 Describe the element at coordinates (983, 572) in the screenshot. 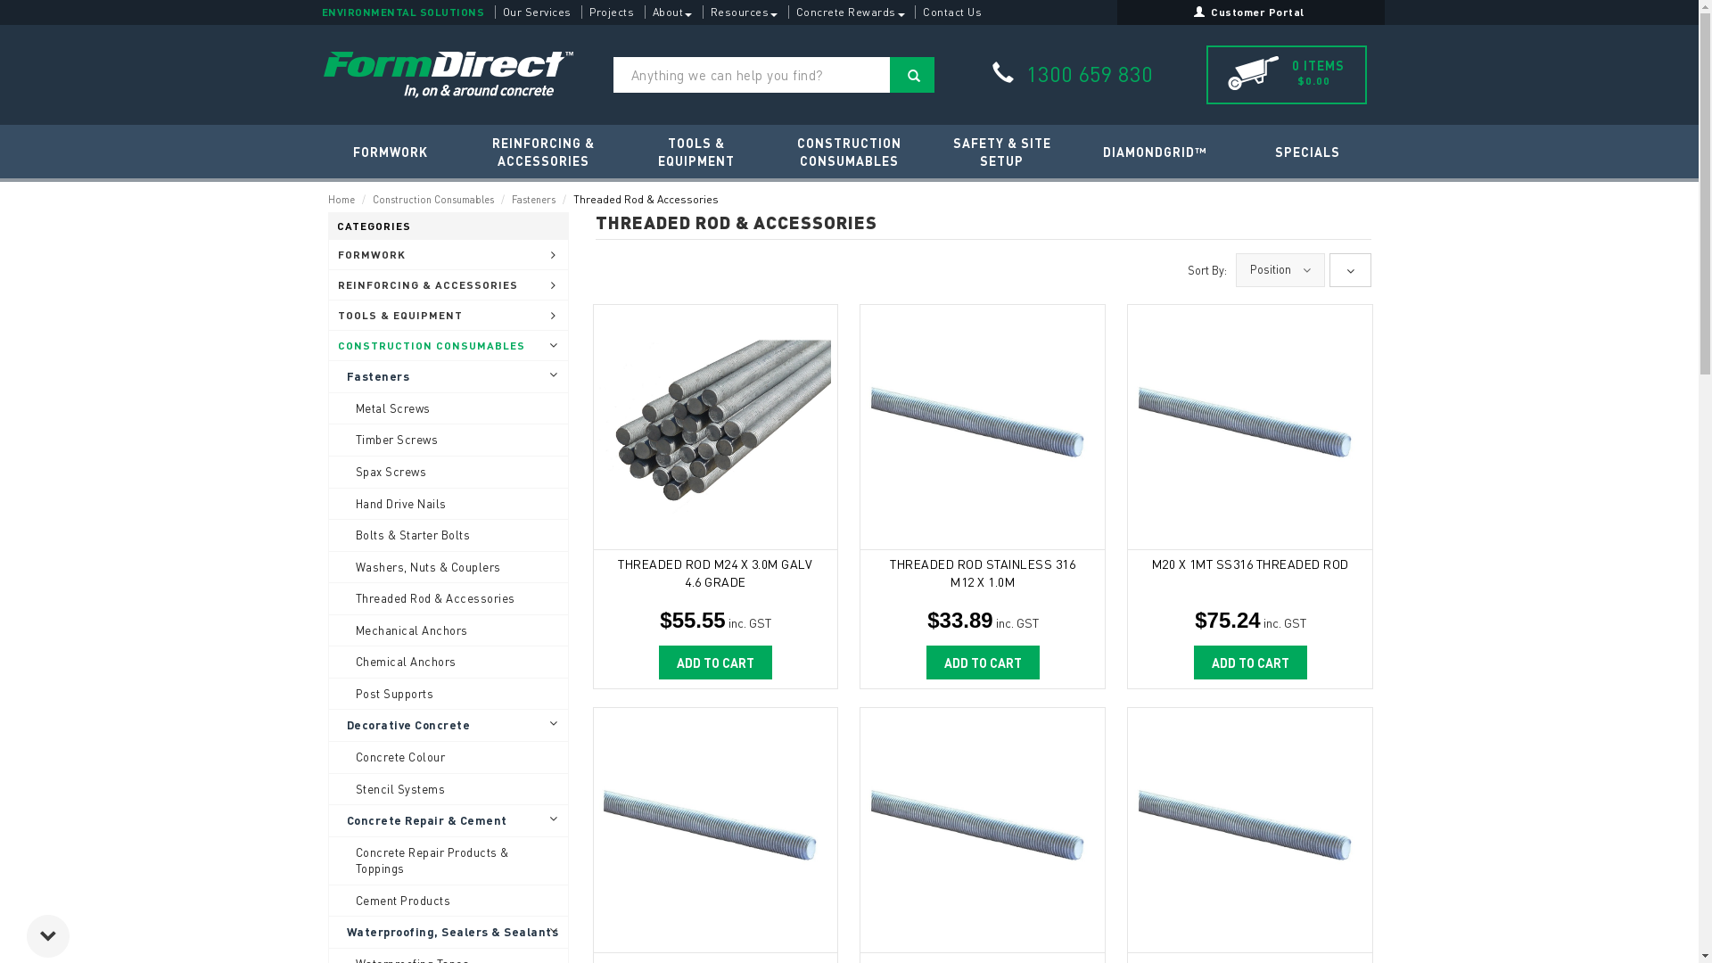

I see `THREADED ROD STAINLESS 316 M12 X 1.0M` at that location.